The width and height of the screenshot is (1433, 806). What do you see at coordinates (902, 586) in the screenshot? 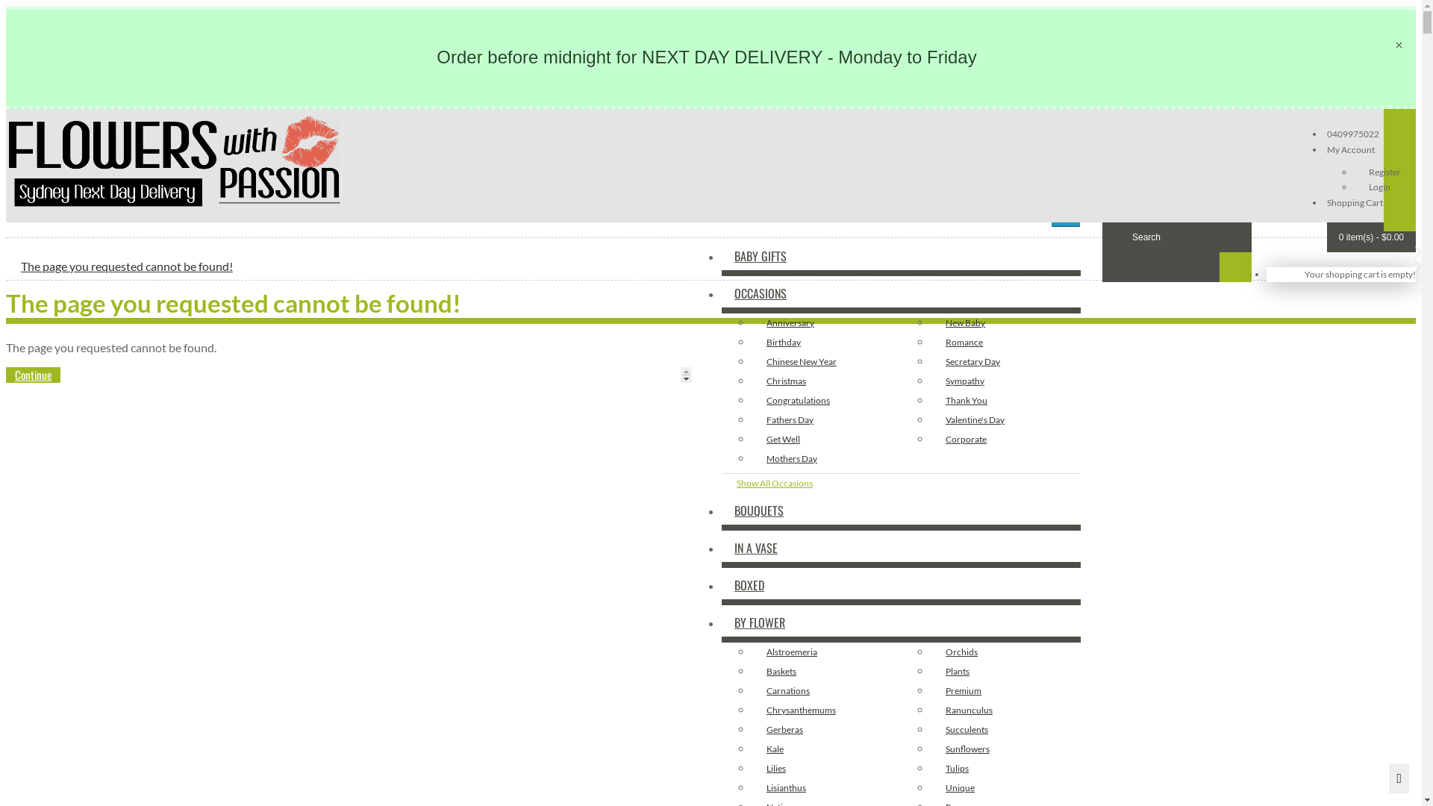
I see `BOXED` at bounding box center [902, 586].